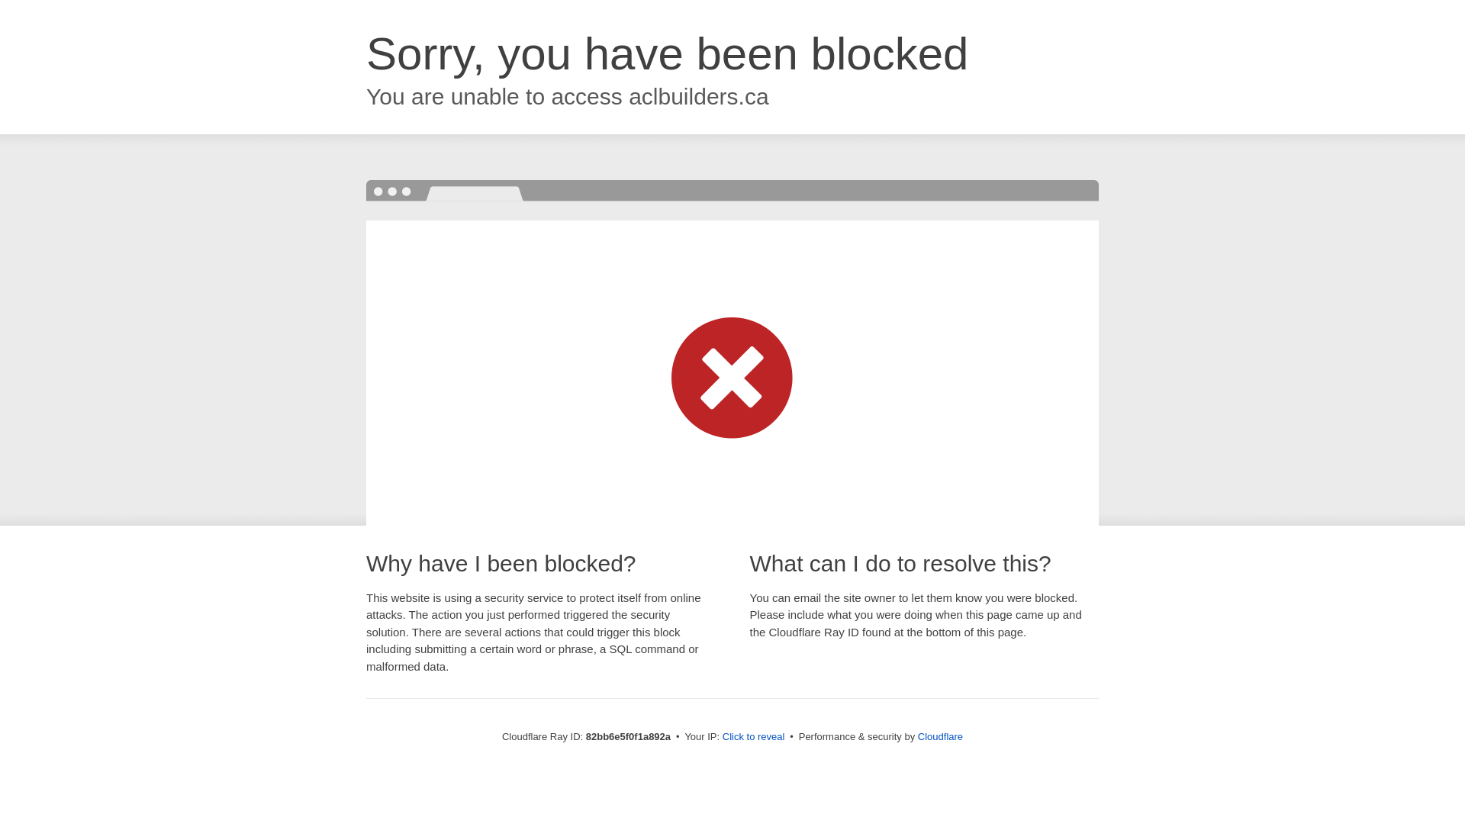 The image size is (1465, 824). Describe the element at coordinates (940, 737) in the screenshot. I see `Cloudflare` at that location.